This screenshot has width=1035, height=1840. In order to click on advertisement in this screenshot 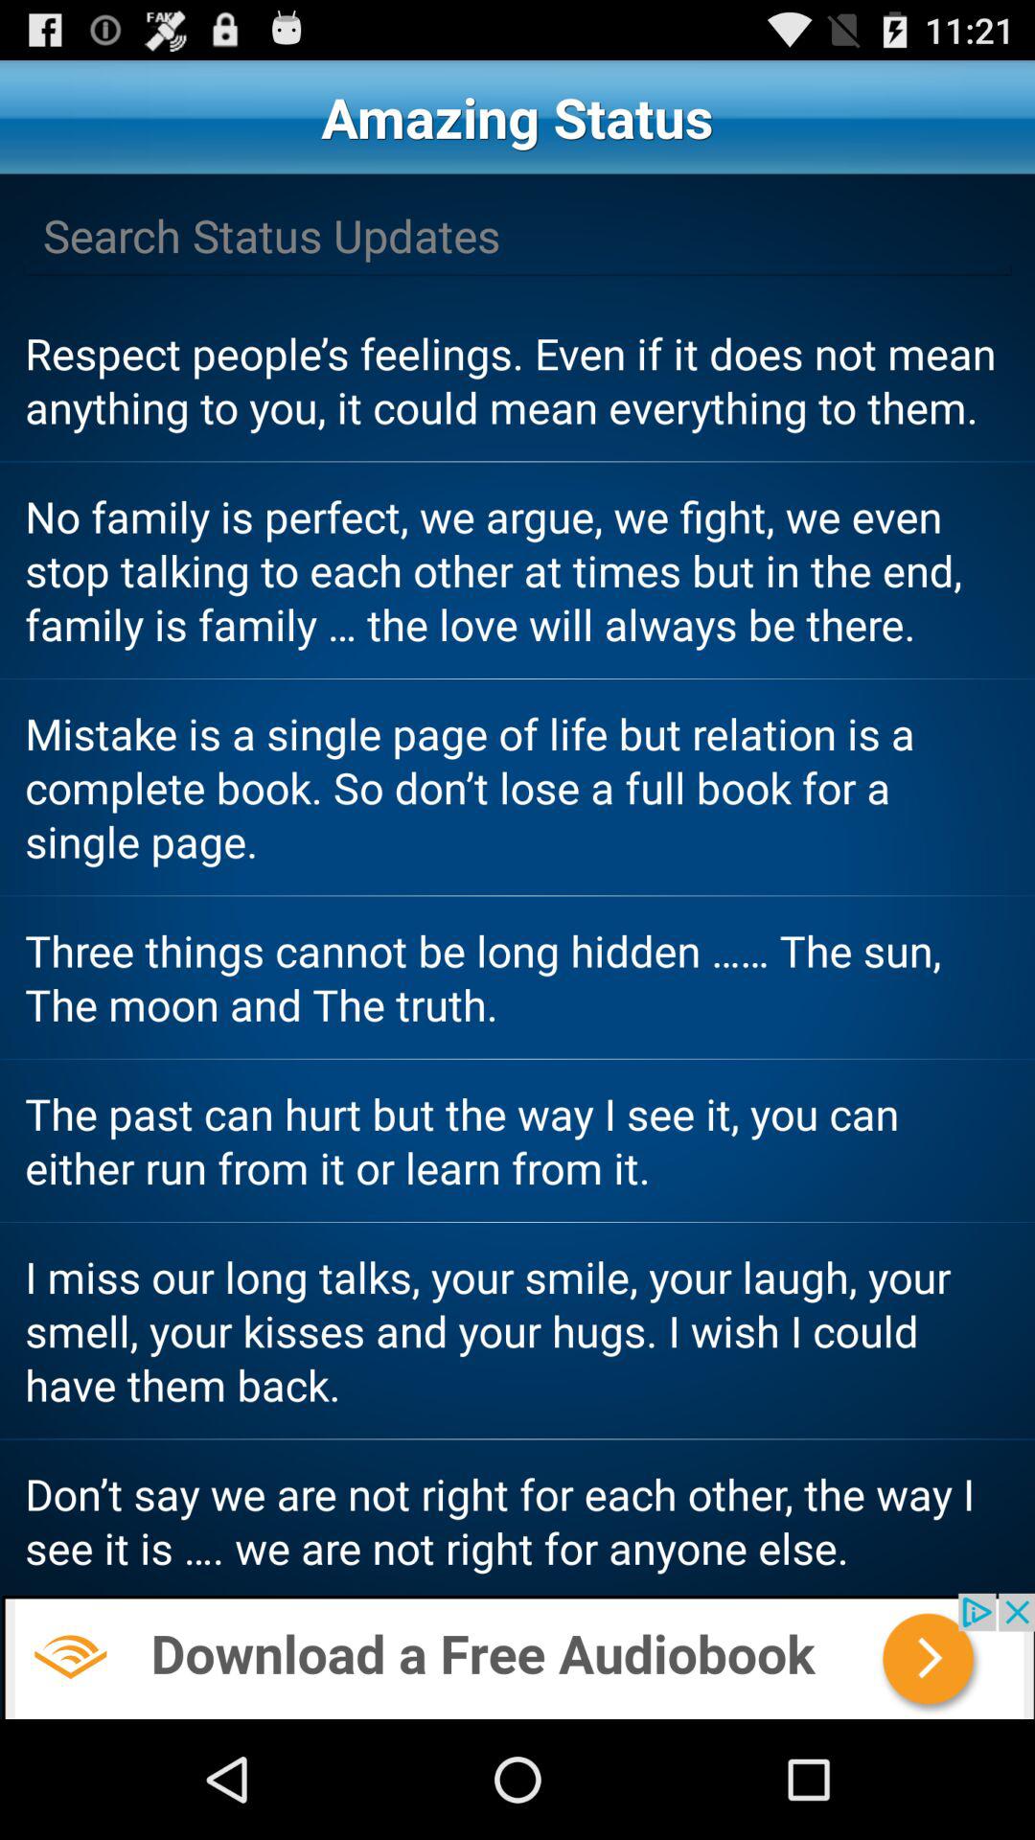, I will do `click(517, 1656)`.